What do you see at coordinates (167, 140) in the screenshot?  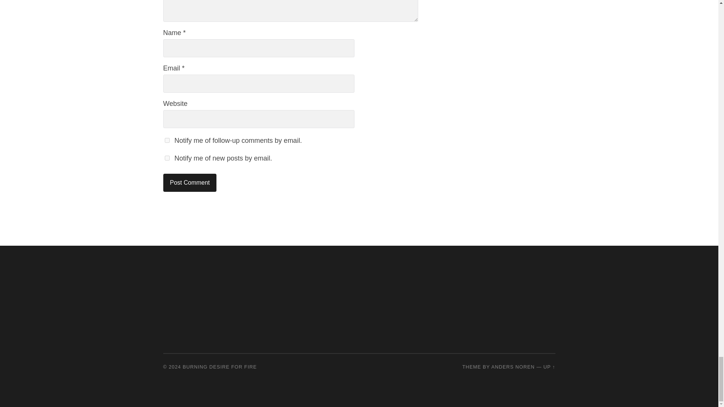 I see `subscribe` at bounding box center [167, 140].